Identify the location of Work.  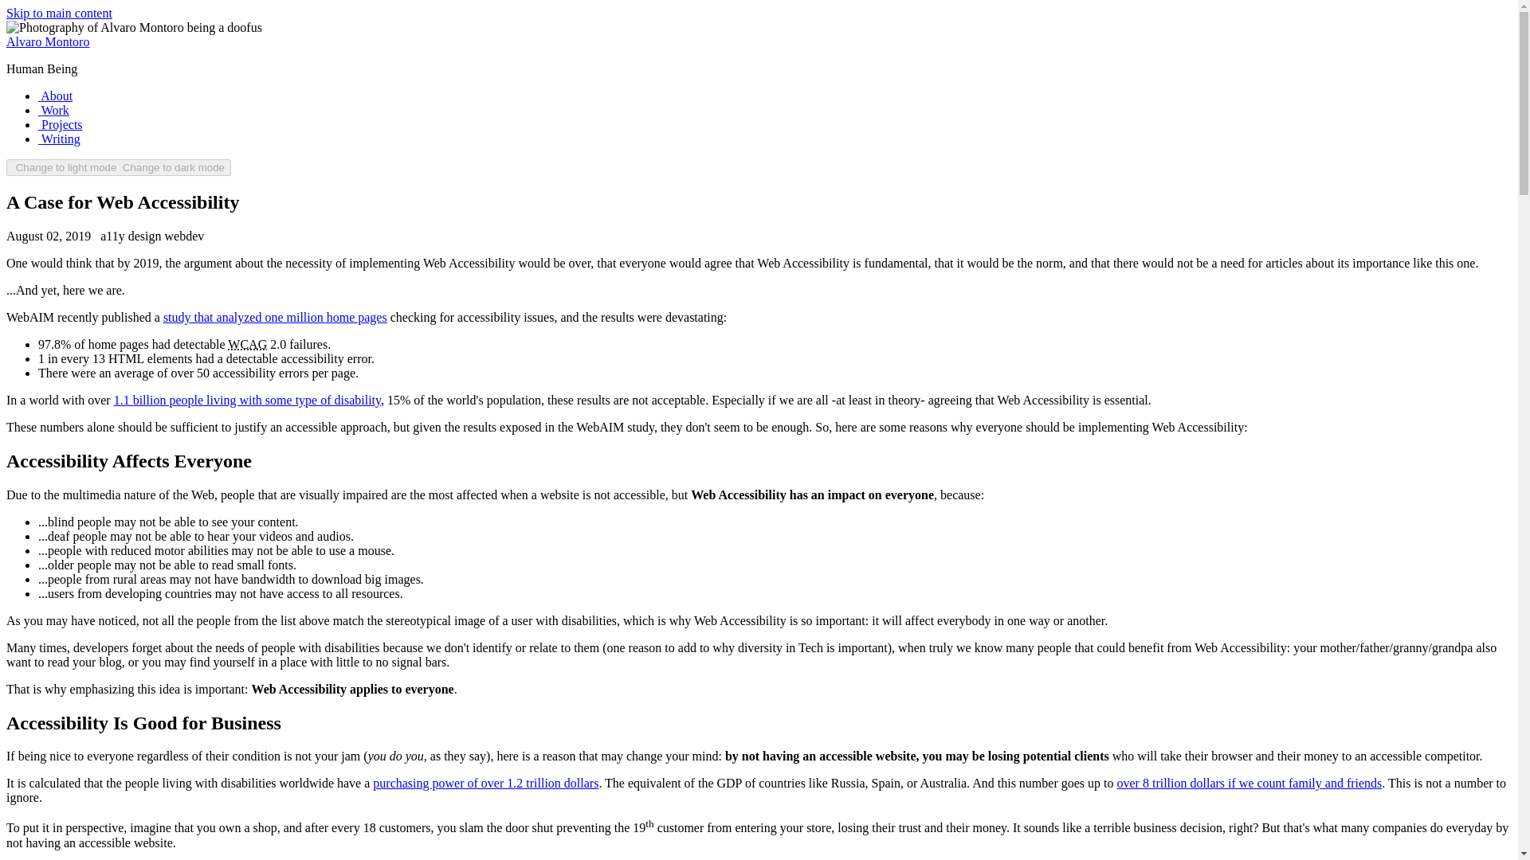
(53, 110).